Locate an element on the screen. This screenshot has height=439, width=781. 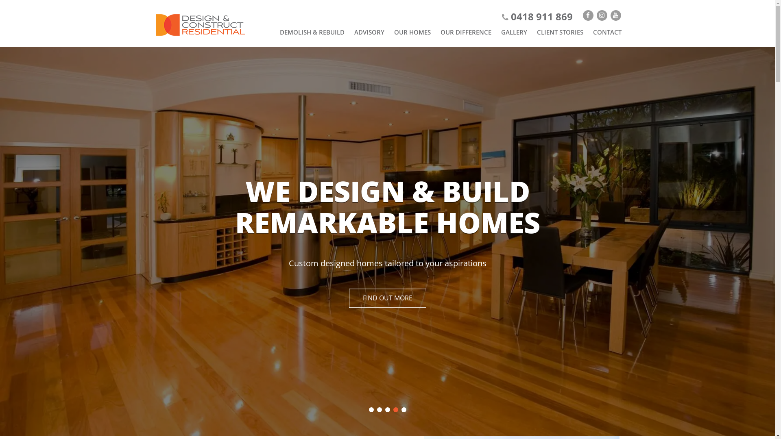
DEMOLISH & REBUILD is located at coordinates (312, 32).